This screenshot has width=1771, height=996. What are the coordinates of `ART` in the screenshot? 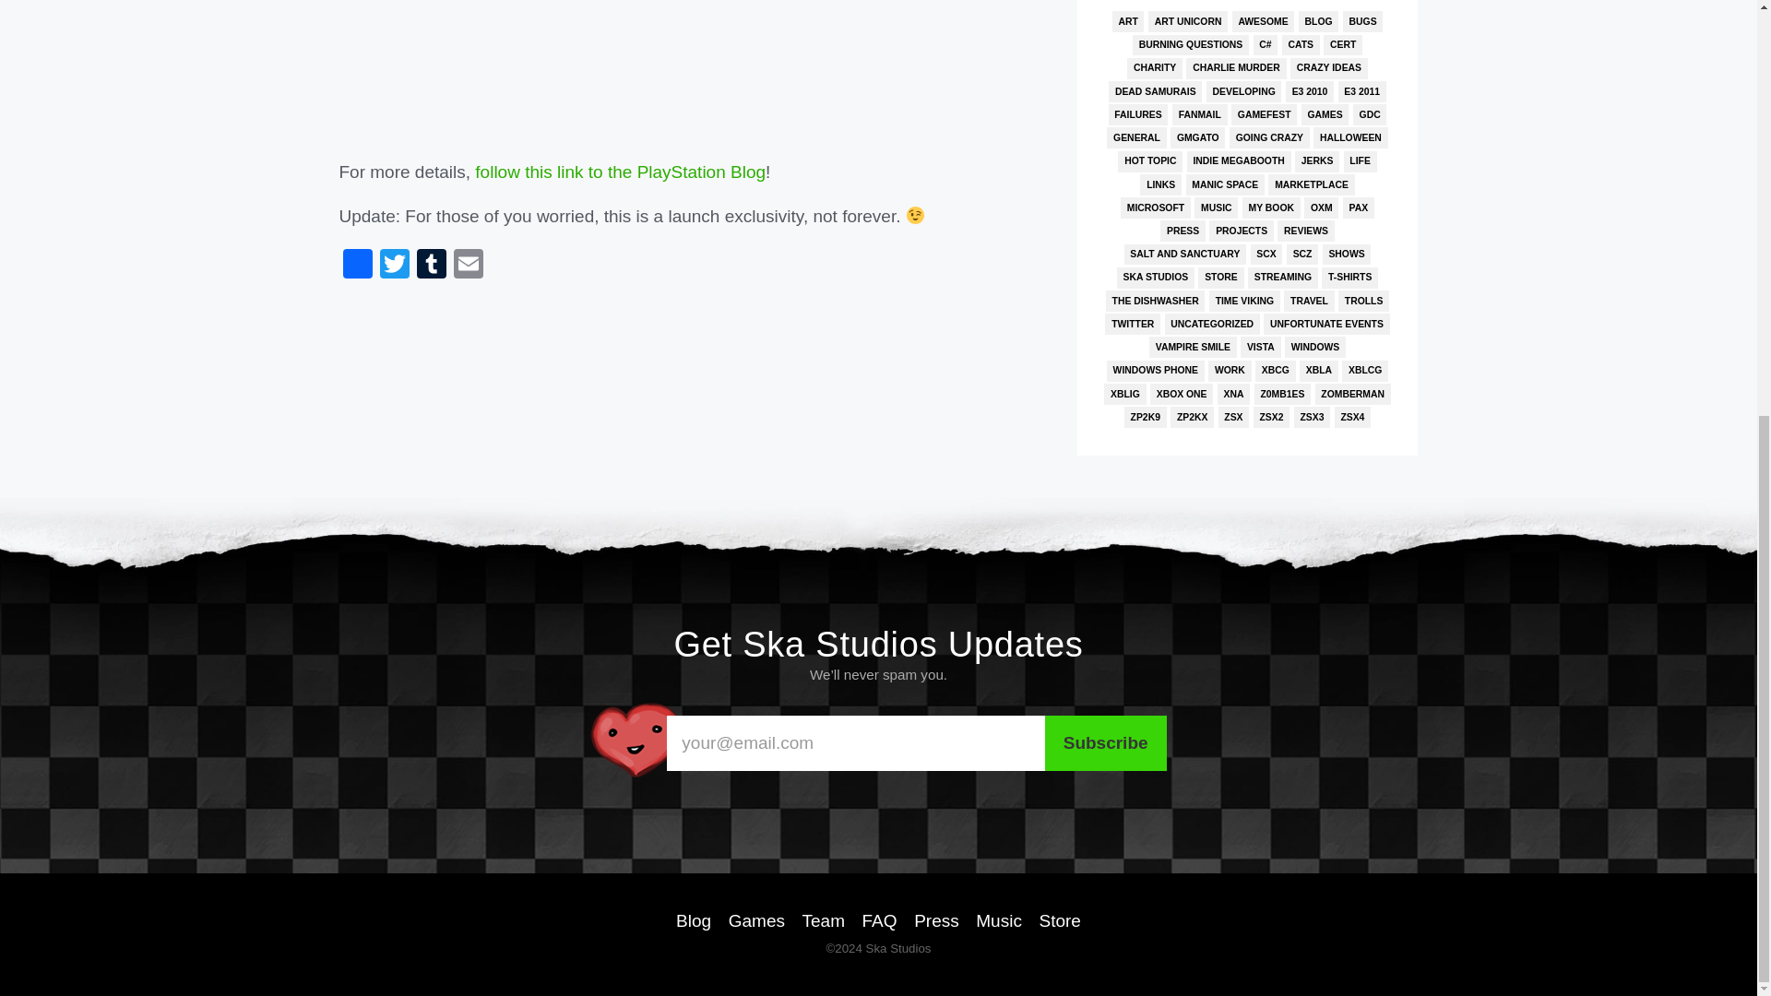 It's located at (1127, 20).